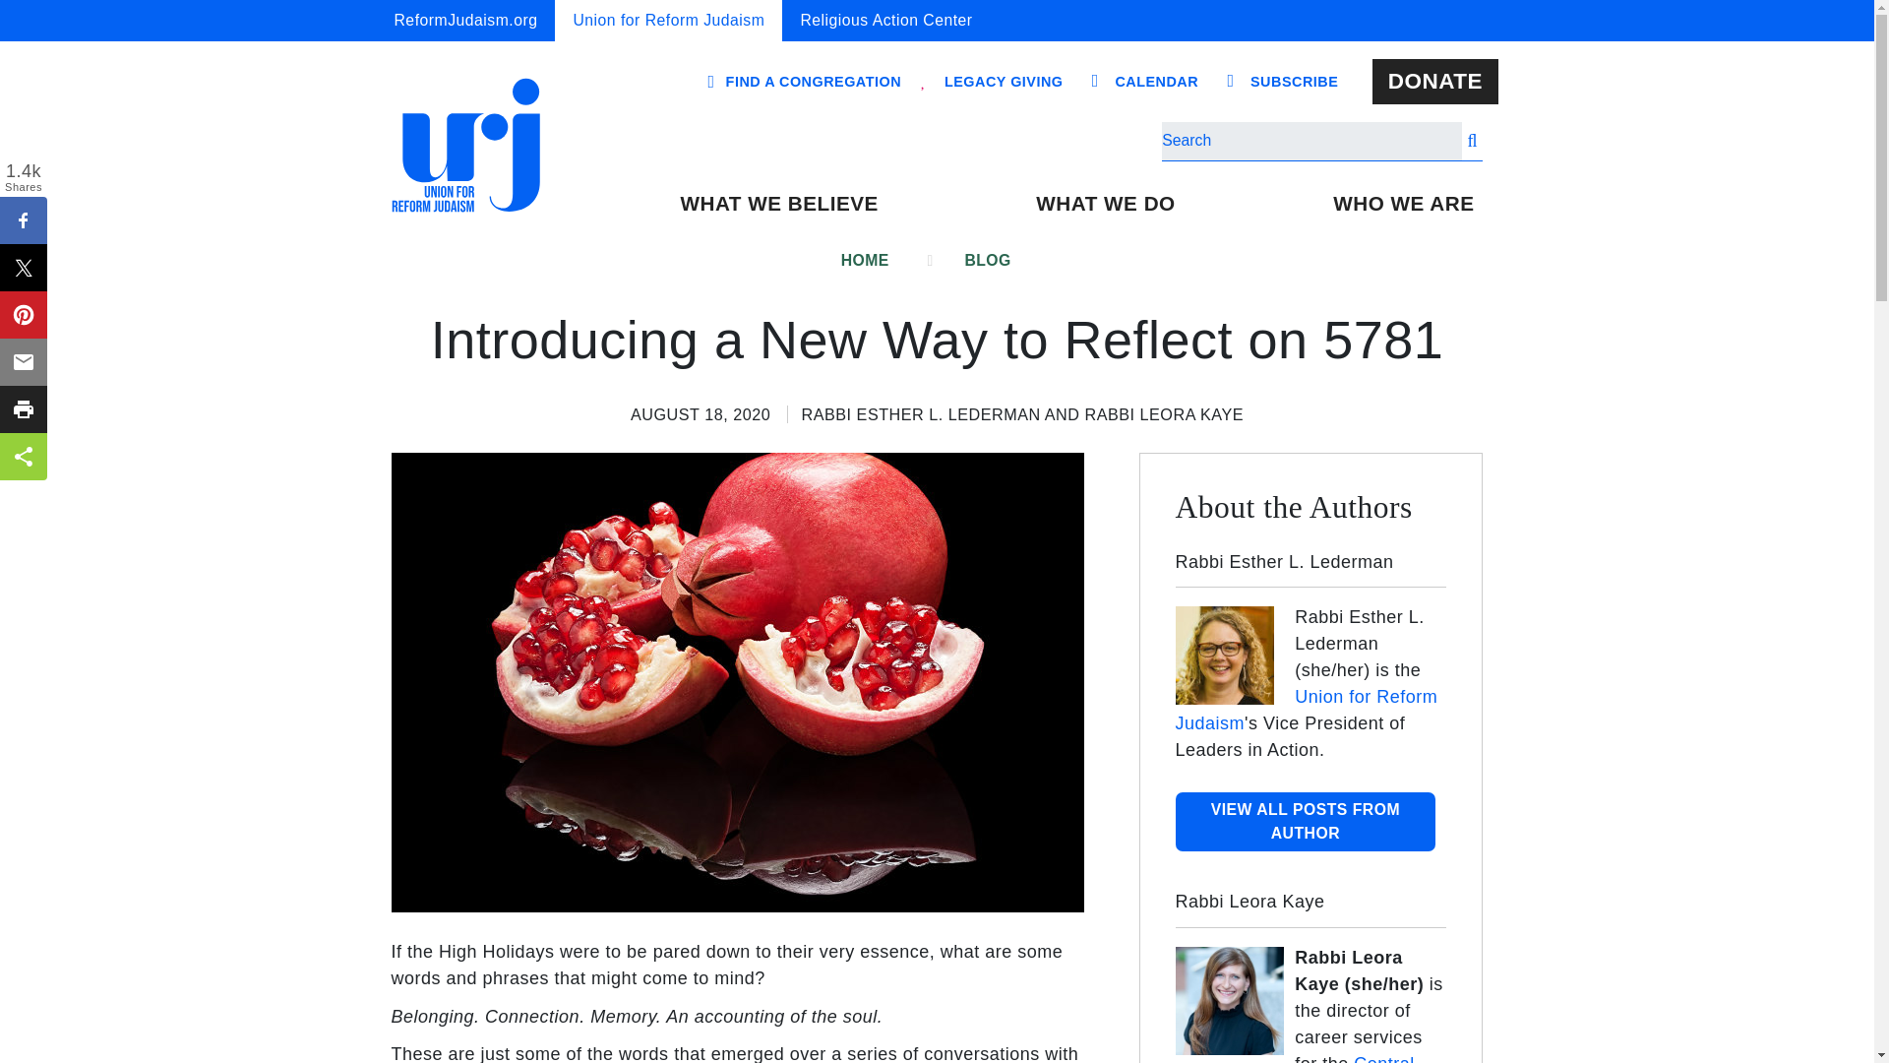 Image resolution: width=1889 pixels, height=1063 pixels. Describe the element at coordinates (777, 203) in the screenshot. I see `WHAT WE BELIEVE` at that location.